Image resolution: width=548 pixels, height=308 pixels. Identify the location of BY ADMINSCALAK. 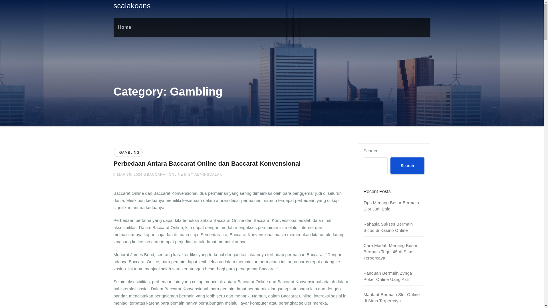
(203, 174).